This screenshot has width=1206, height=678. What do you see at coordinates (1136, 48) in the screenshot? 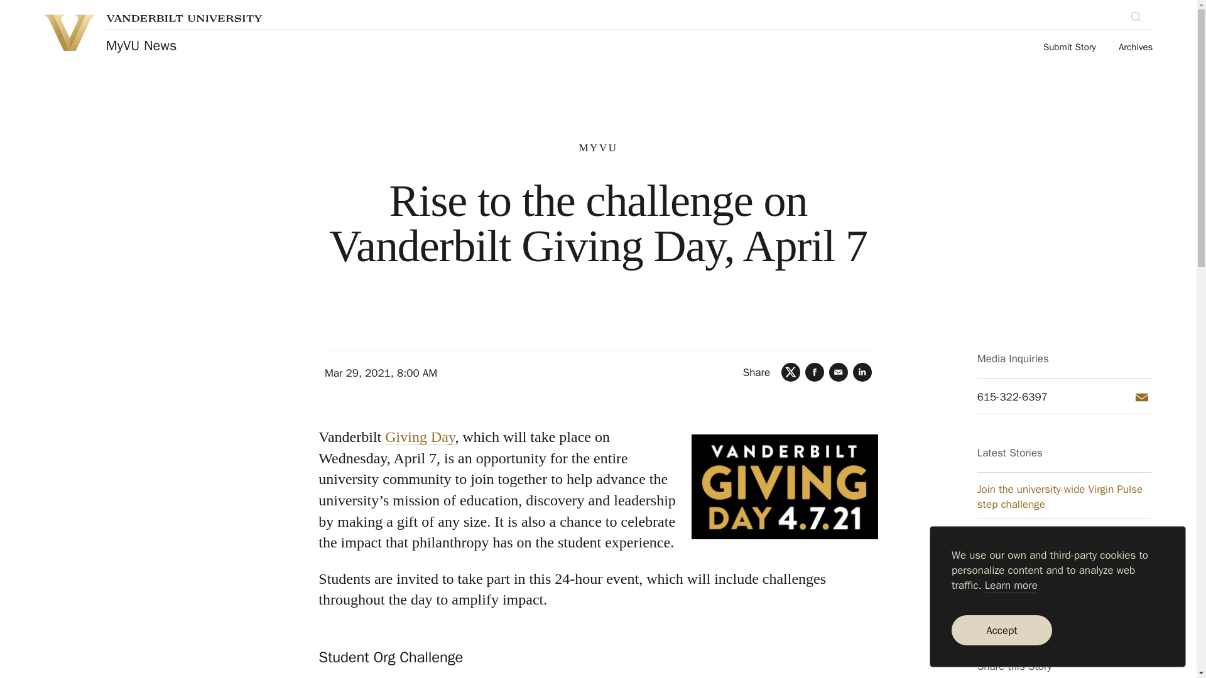
I see `Archives` at bounding box center [1136, 48].